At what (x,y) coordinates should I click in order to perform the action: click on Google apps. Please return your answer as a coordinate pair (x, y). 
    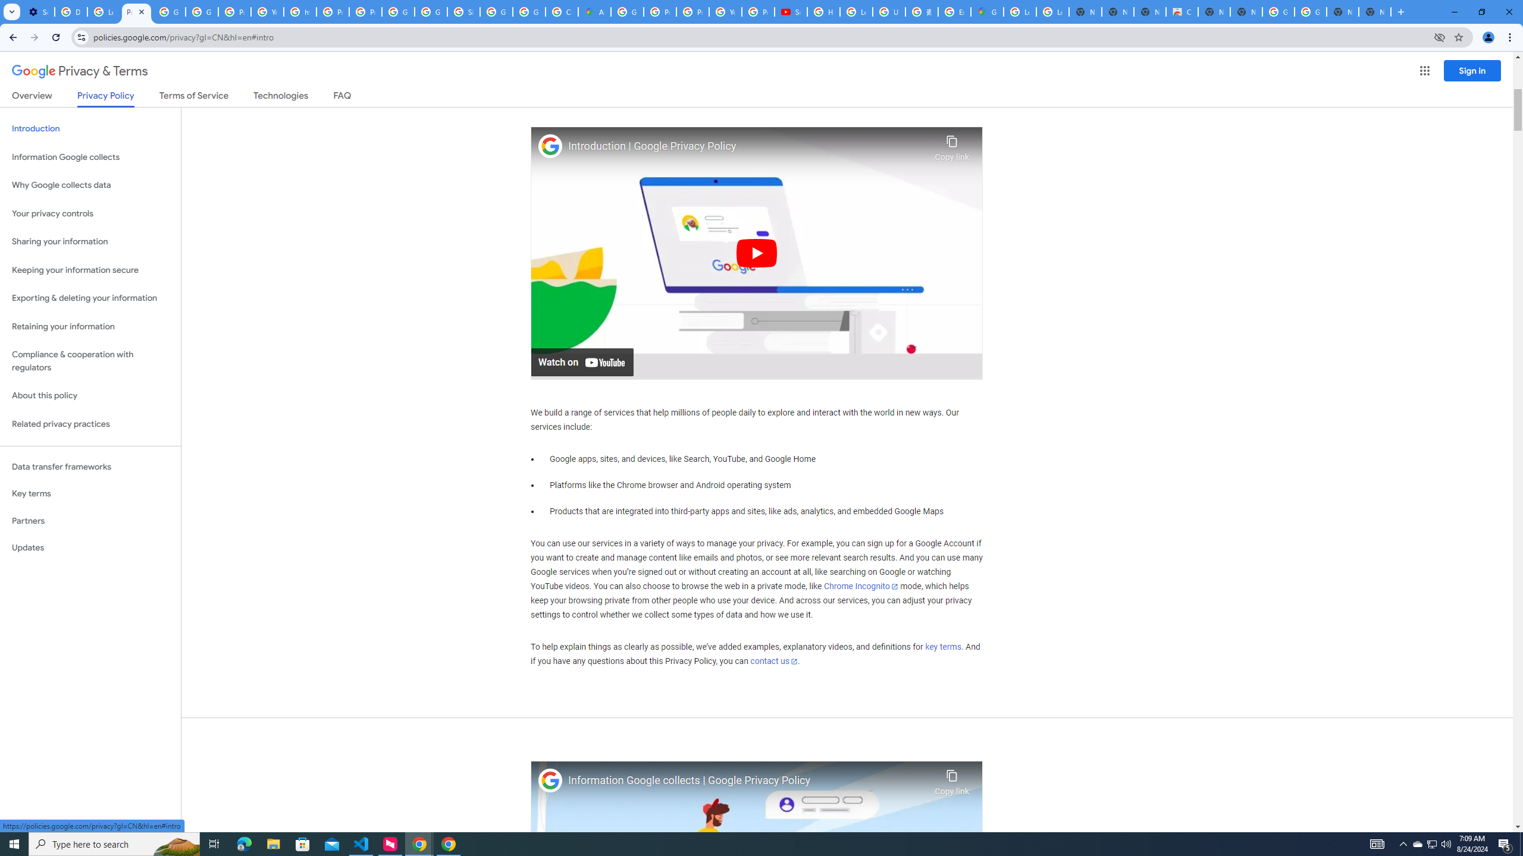
    Looking at the image, I should click on (1424, 71).